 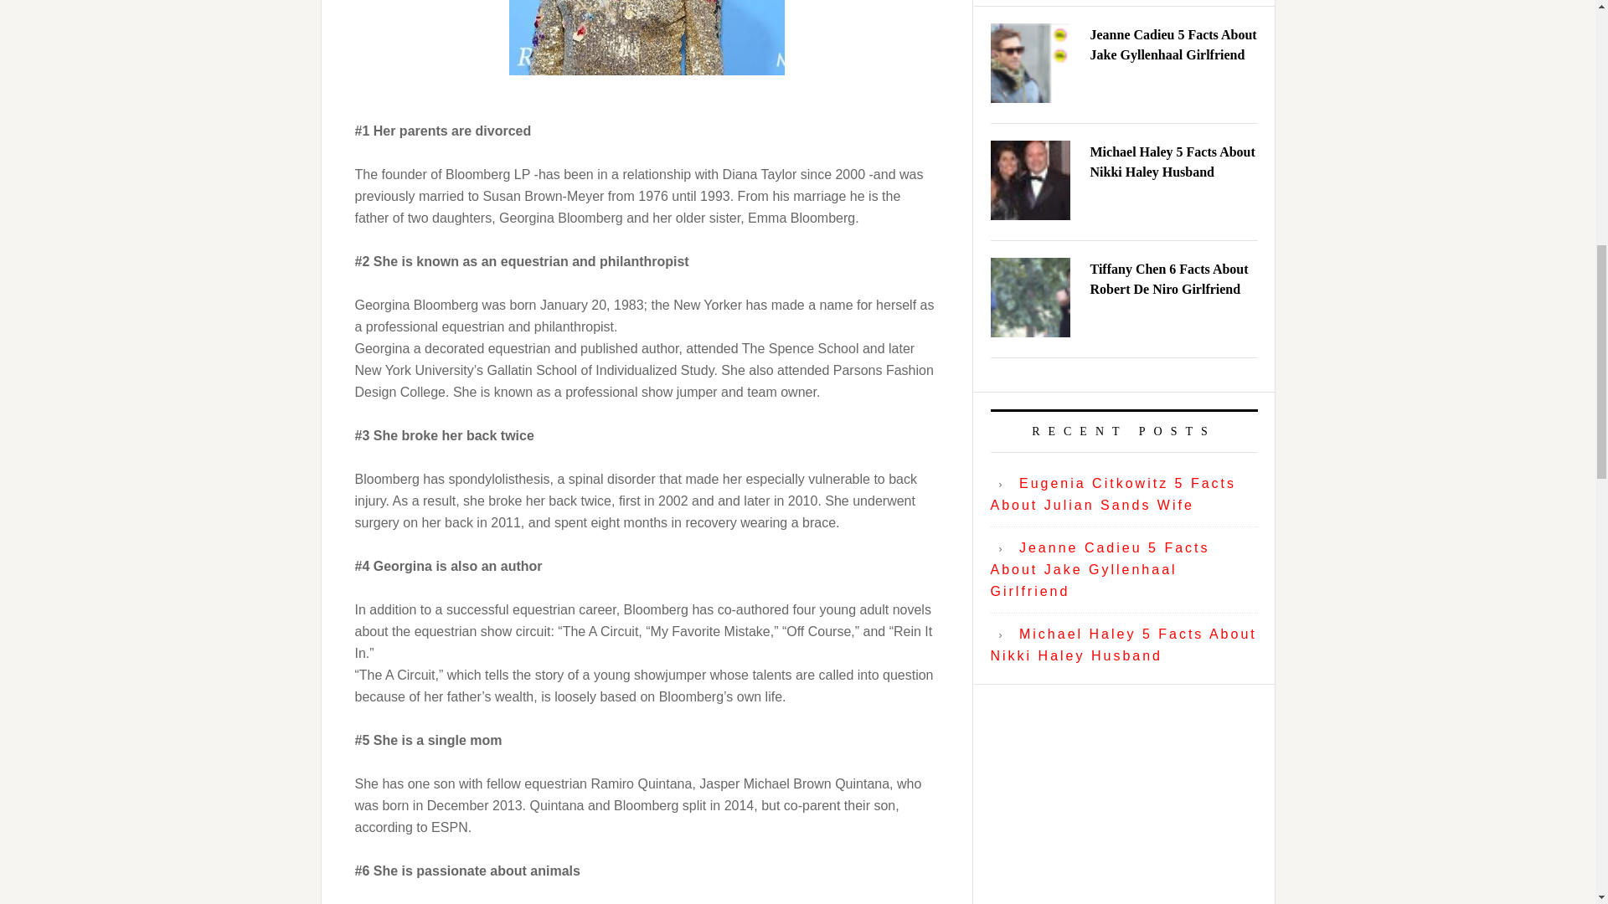 I want to click on Jeanne Cadieu 5 Facts About Jake Gyllenhaal Girlfriend, so click(x=1173, y=45).